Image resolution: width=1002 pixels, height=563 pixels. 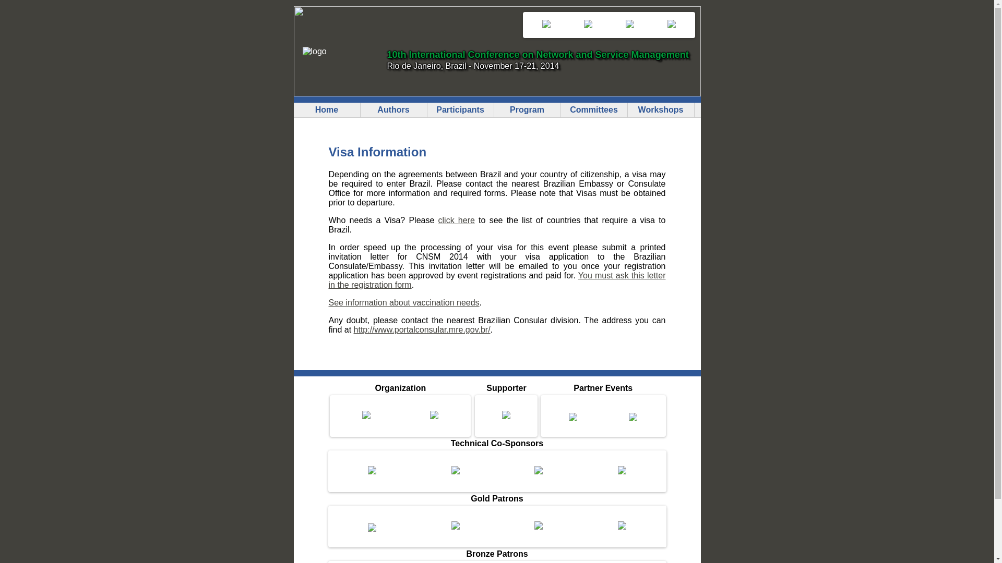 What do you see at coordinates (404, 302) in the screenshot?
I see `See information about vaccination needs` at bounding box center [404, 302].